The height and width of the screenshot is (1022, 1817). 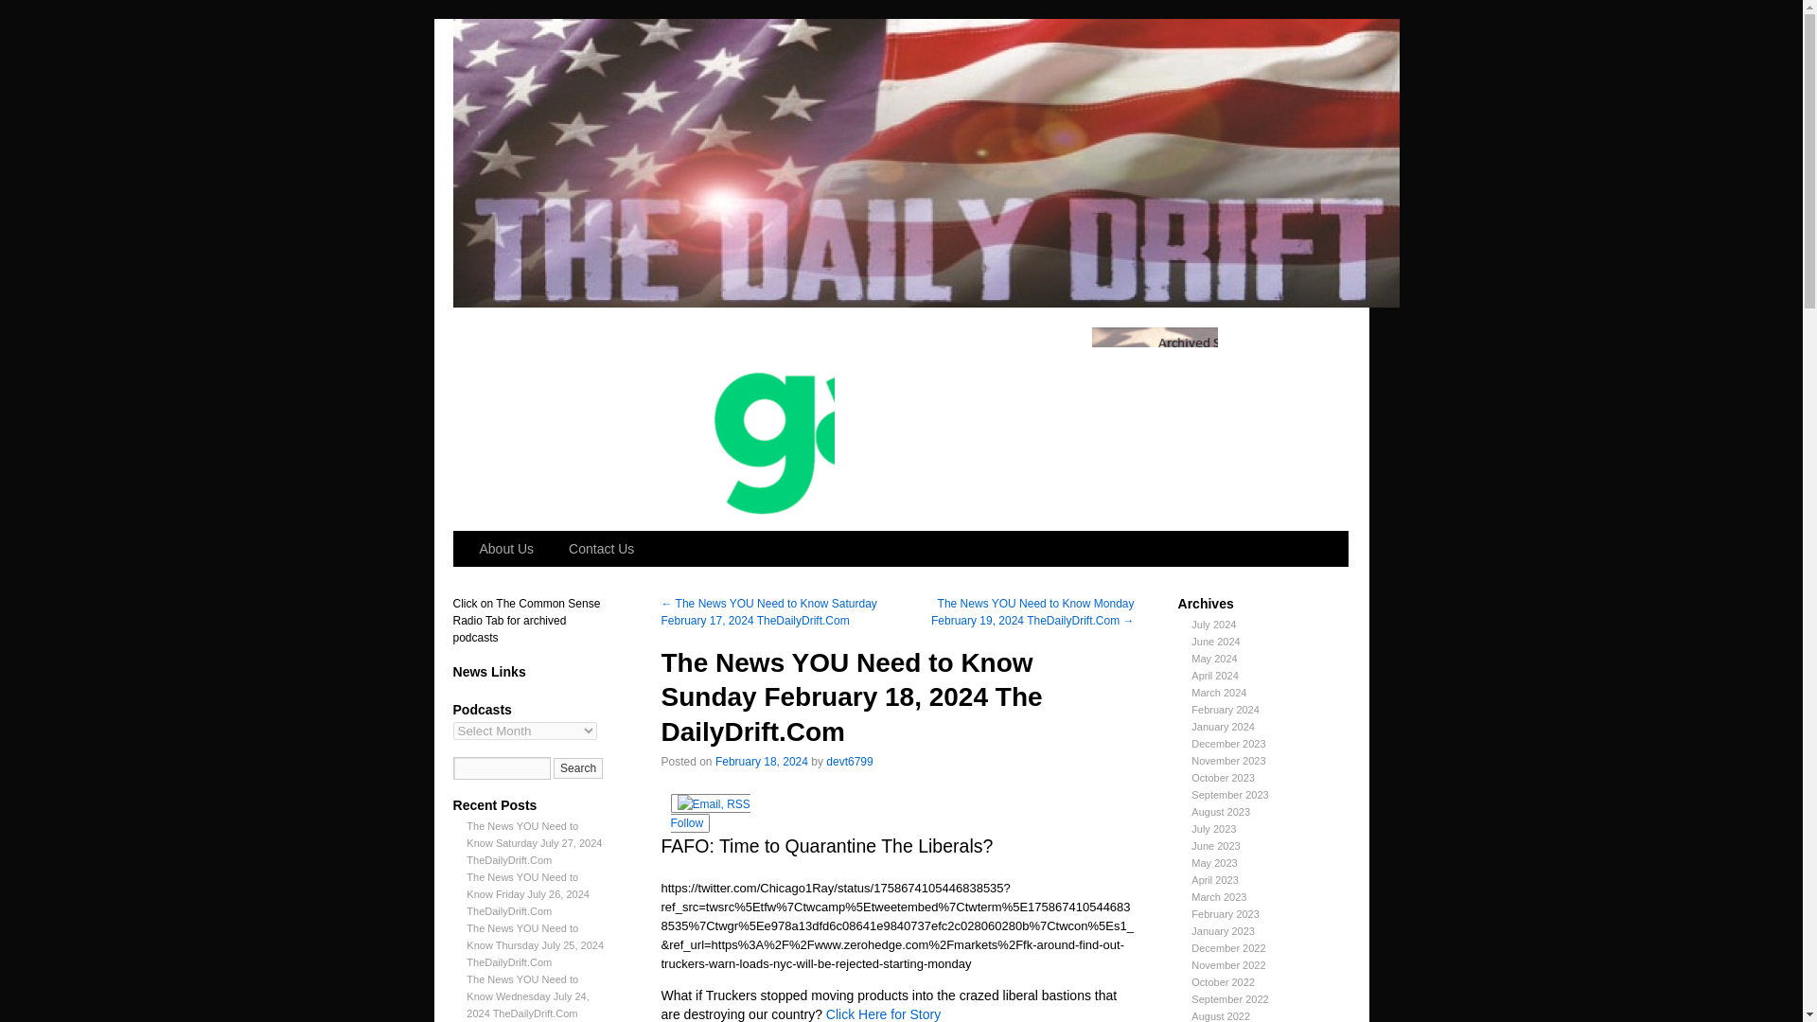 What do you see at coordinates (1221, 812) in the screenshot?
I see `August 2023` at bounding box center [1221, 812].